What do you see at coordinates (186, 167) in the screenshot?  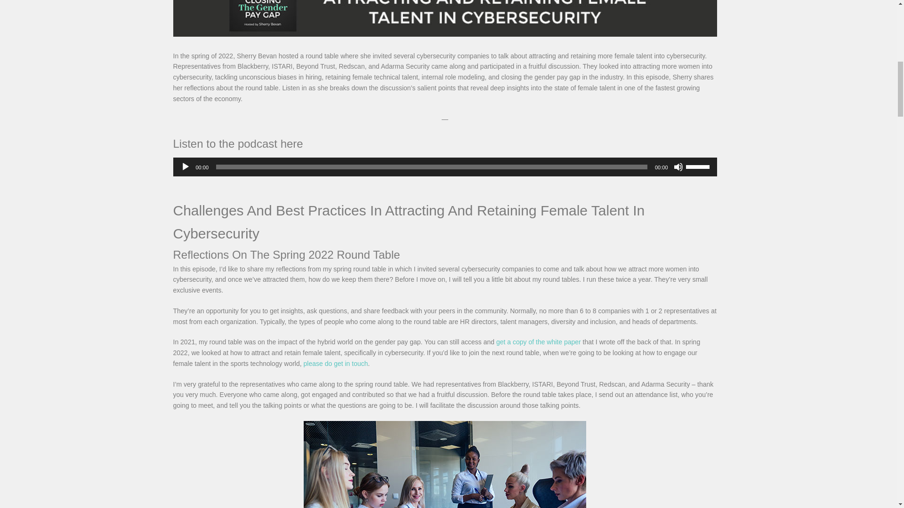 I see `Play` at bounding box center [186, 167].